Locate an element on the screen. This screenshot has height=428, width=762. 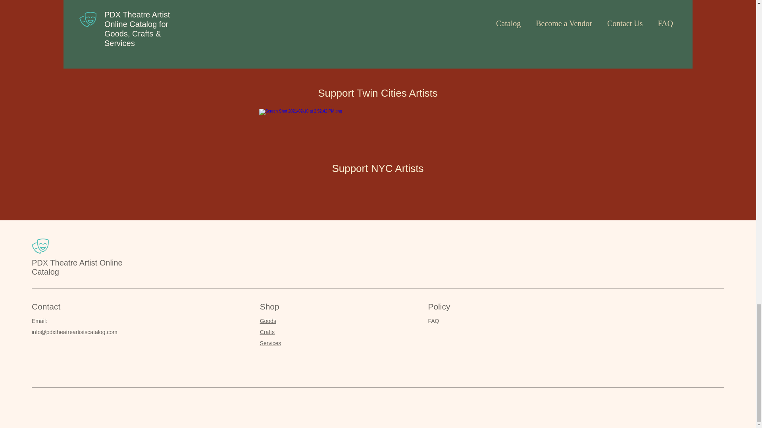
PDX Theatre Artist Online Catalog is located at coordinates (77, 267).